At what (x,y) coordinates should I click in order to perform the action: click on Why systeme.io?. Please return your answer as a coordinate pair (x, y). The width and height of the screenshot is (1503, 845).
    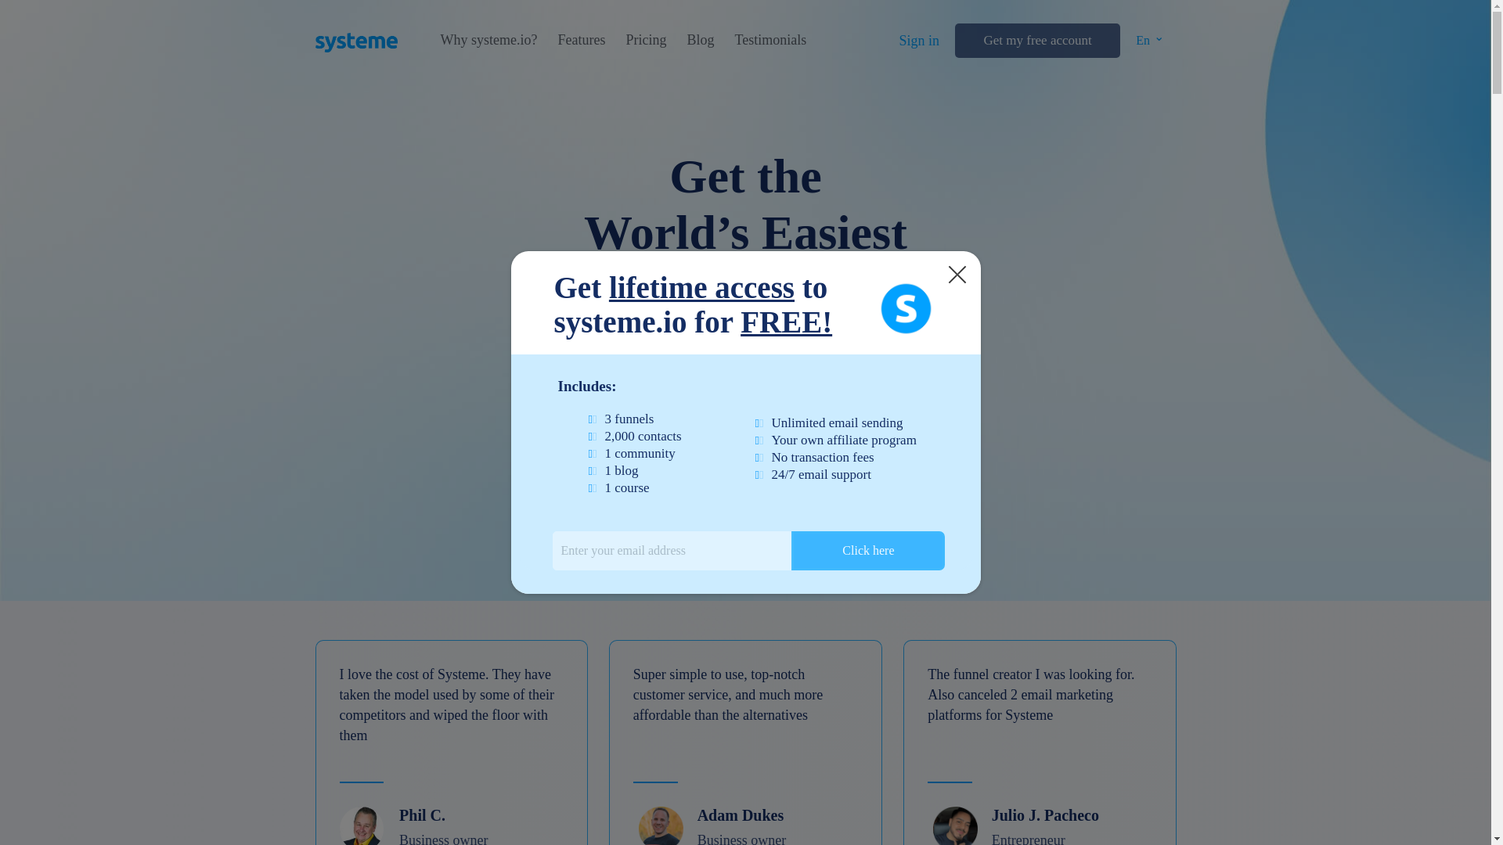
    Looking at the image, I should click on (488, 40).